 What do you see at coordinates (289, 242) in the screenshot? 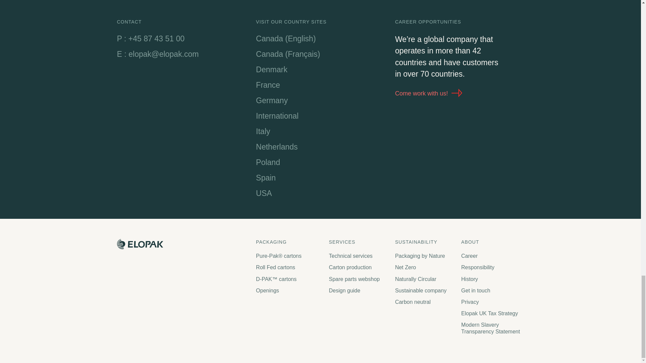
I see `Packaging` at bounding box center [289, 242].